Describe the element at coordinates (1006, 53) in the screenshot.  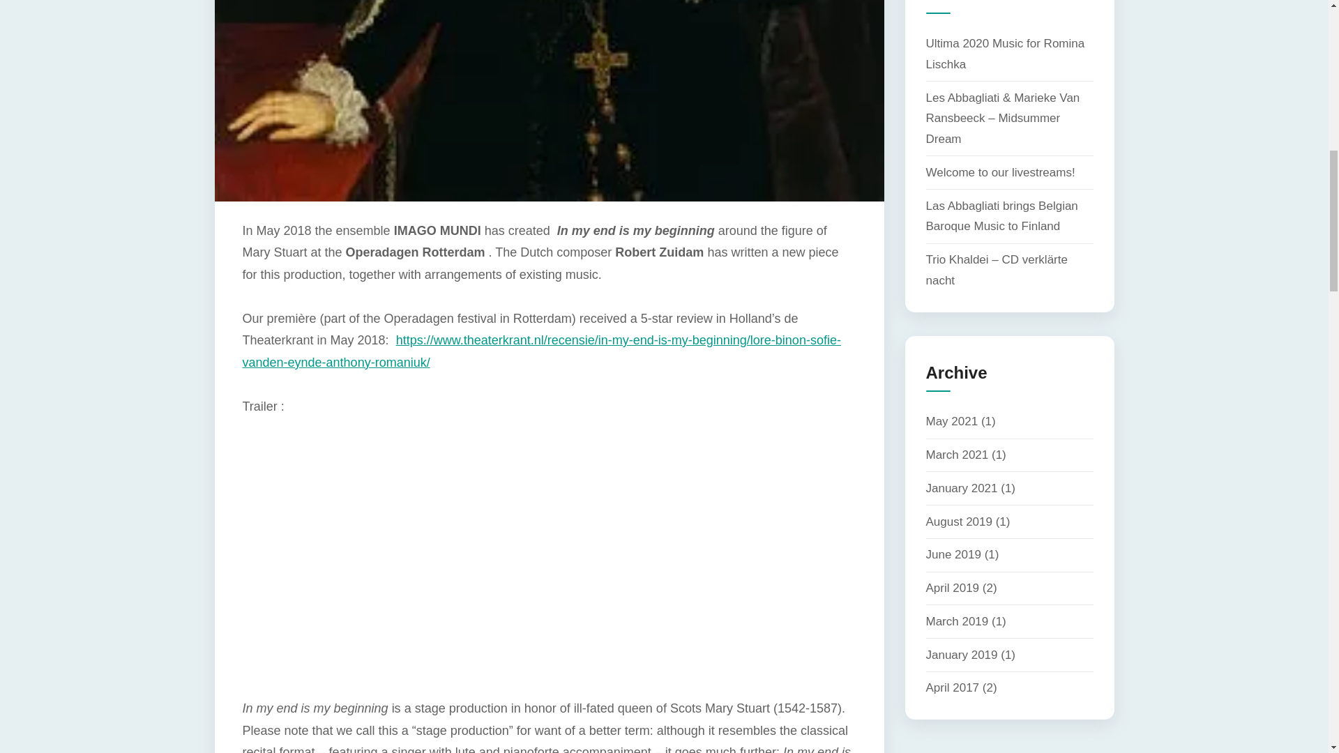
I see `Ultima 2020 Music for Romina Lischka` at that location.